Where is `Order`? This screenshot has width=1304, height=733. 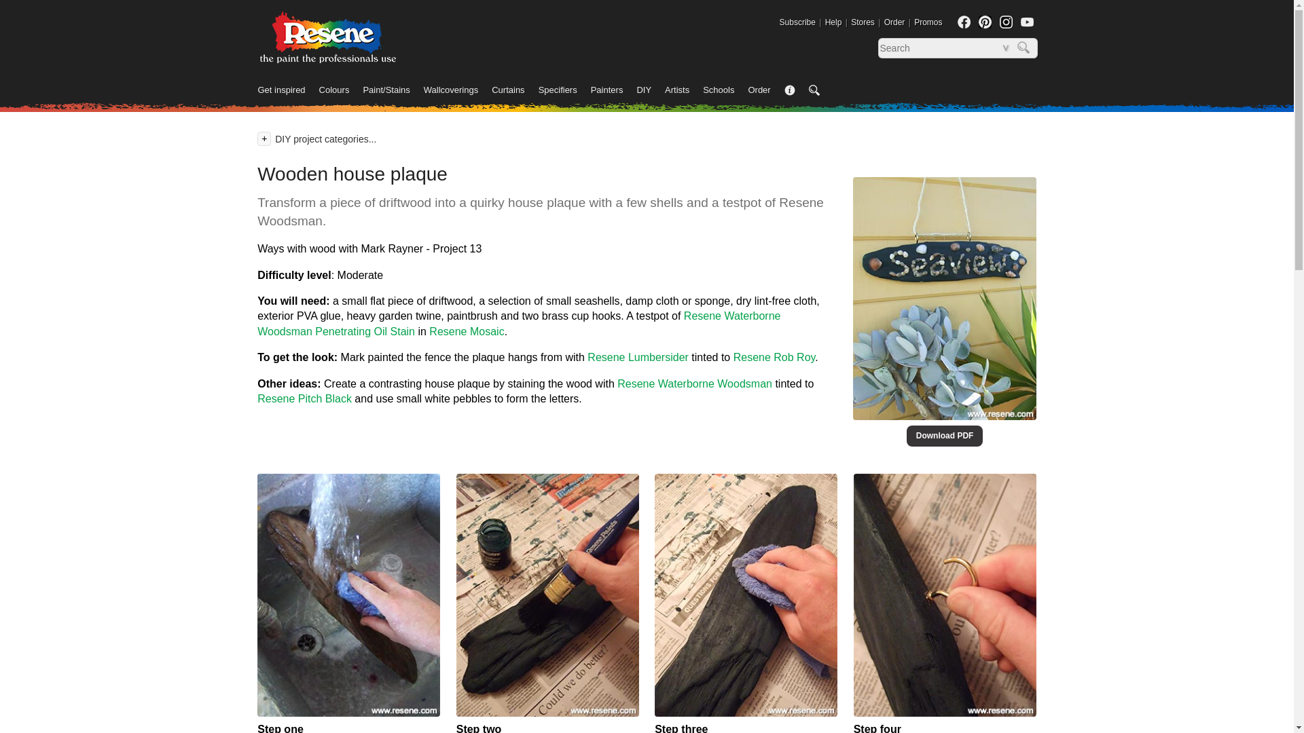
Order is located at coordinates (894, 22).